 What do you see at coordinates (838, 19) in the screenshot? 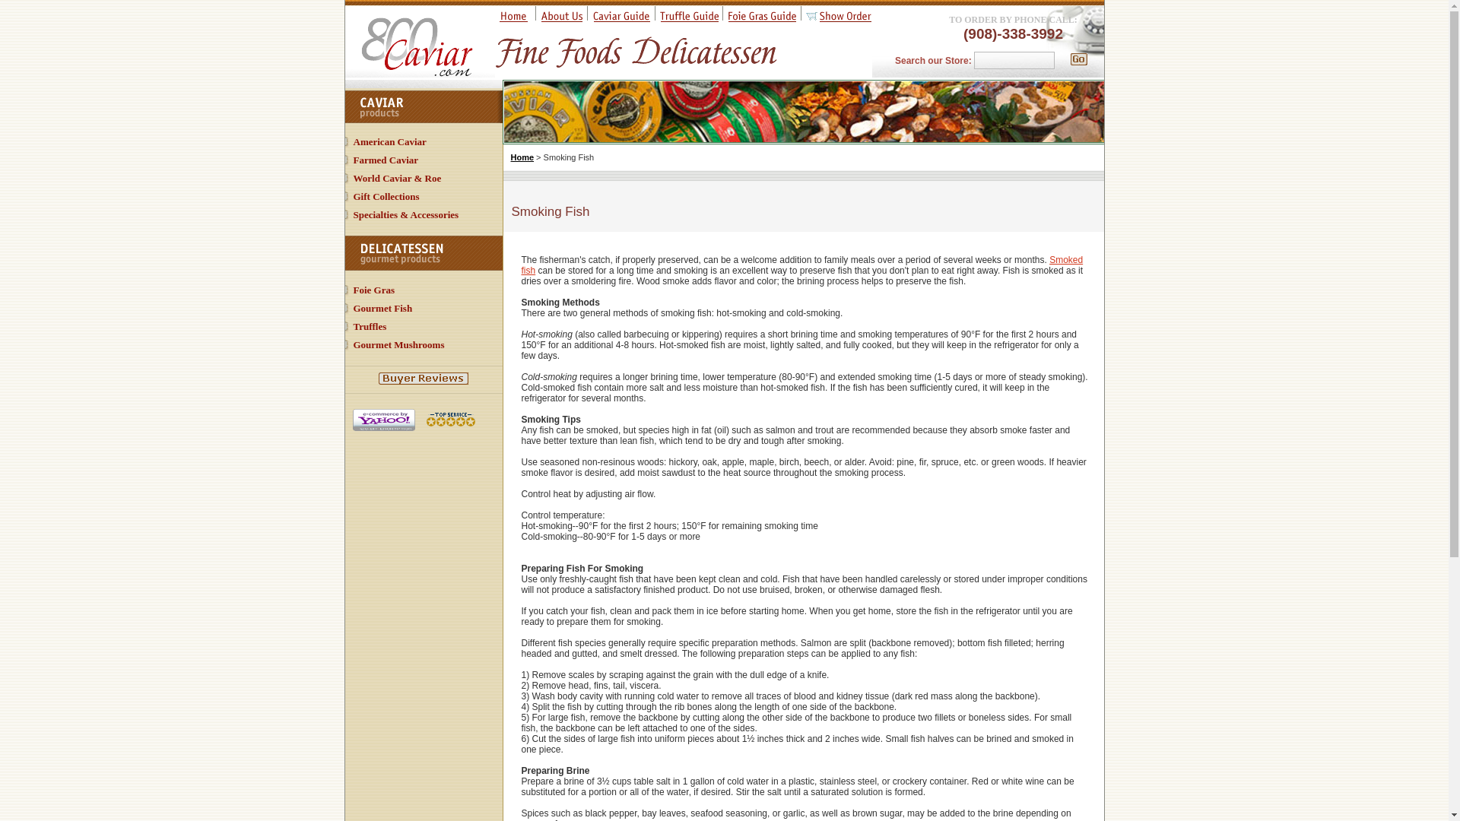
I see `Show Order` at bounding box center [838, 19].